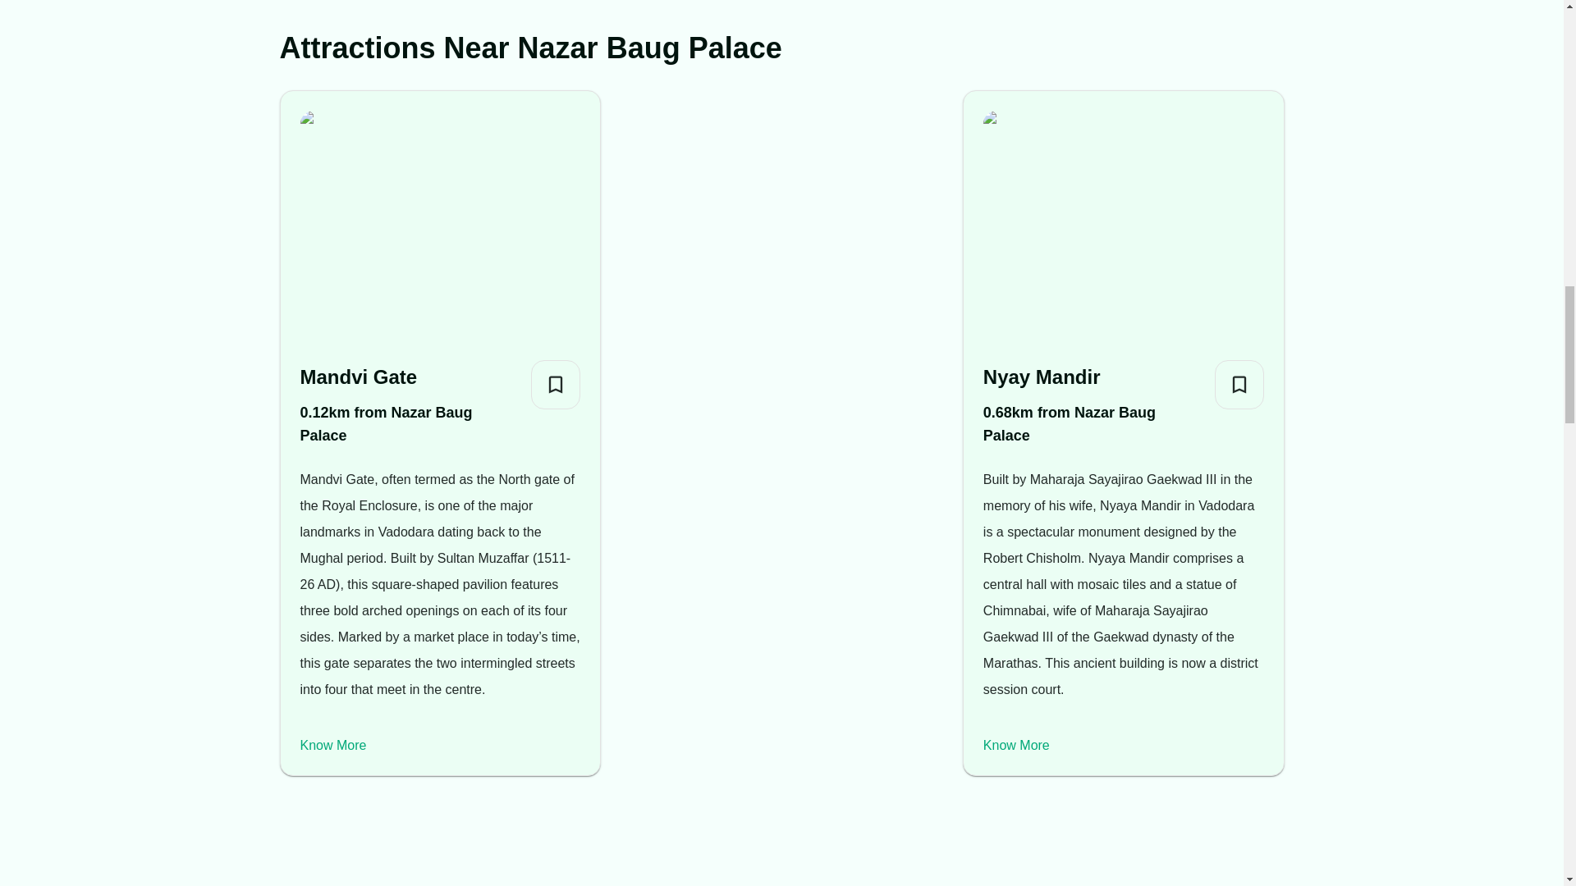  What do you see at coordinates (1092, 377) in the screenshot?
I see `Nyay Mandir` at bounding box center [1092, 377].